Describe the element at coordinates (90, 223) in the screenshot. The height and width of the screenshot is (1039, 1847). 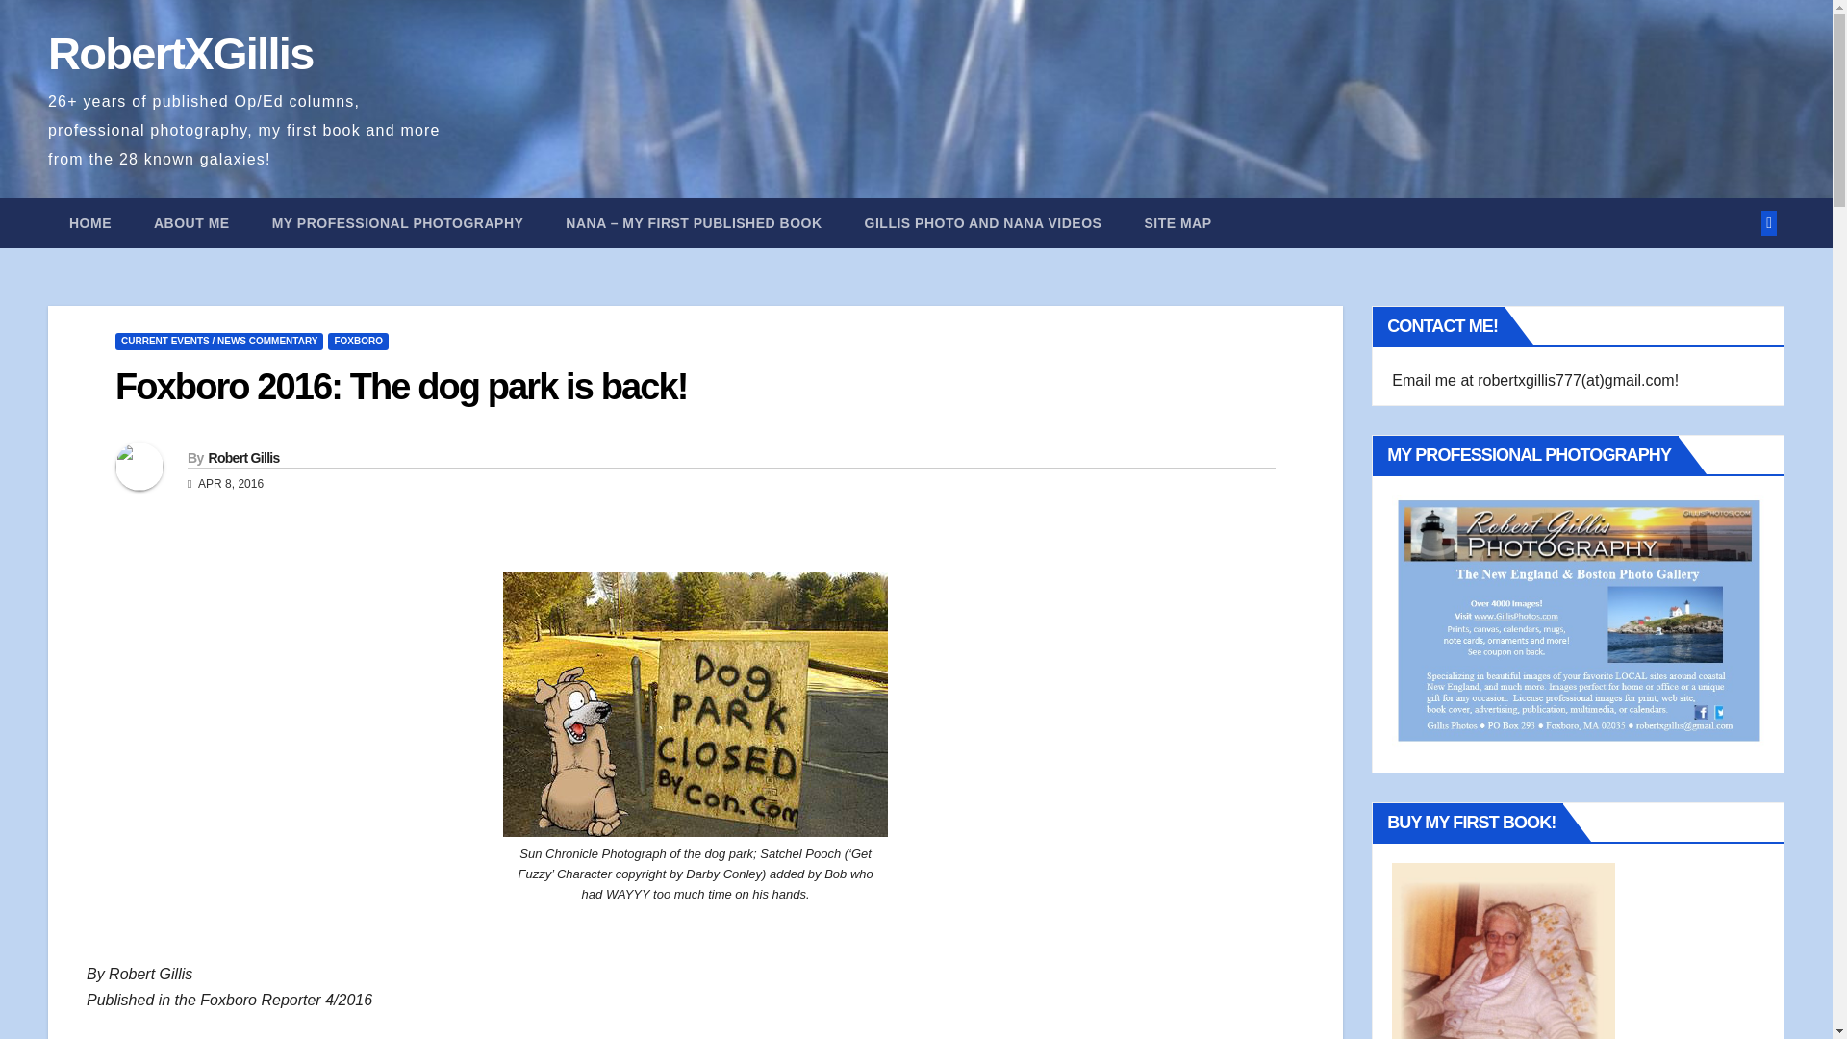
I see `HOME` at that location.